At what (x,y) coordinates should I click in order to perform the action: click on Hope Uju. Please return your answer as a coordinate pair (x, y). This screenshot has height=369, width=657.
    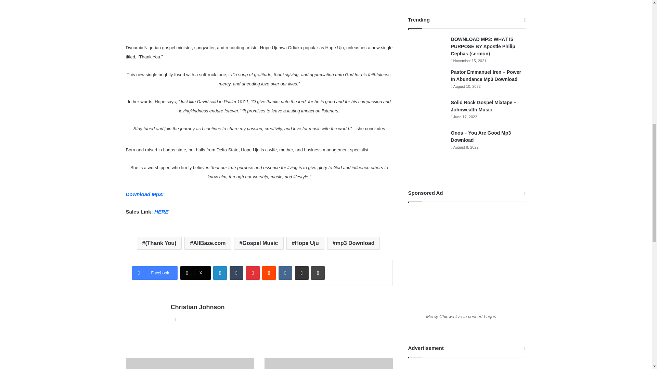
    Looking at the image, I should click on (305, 243).